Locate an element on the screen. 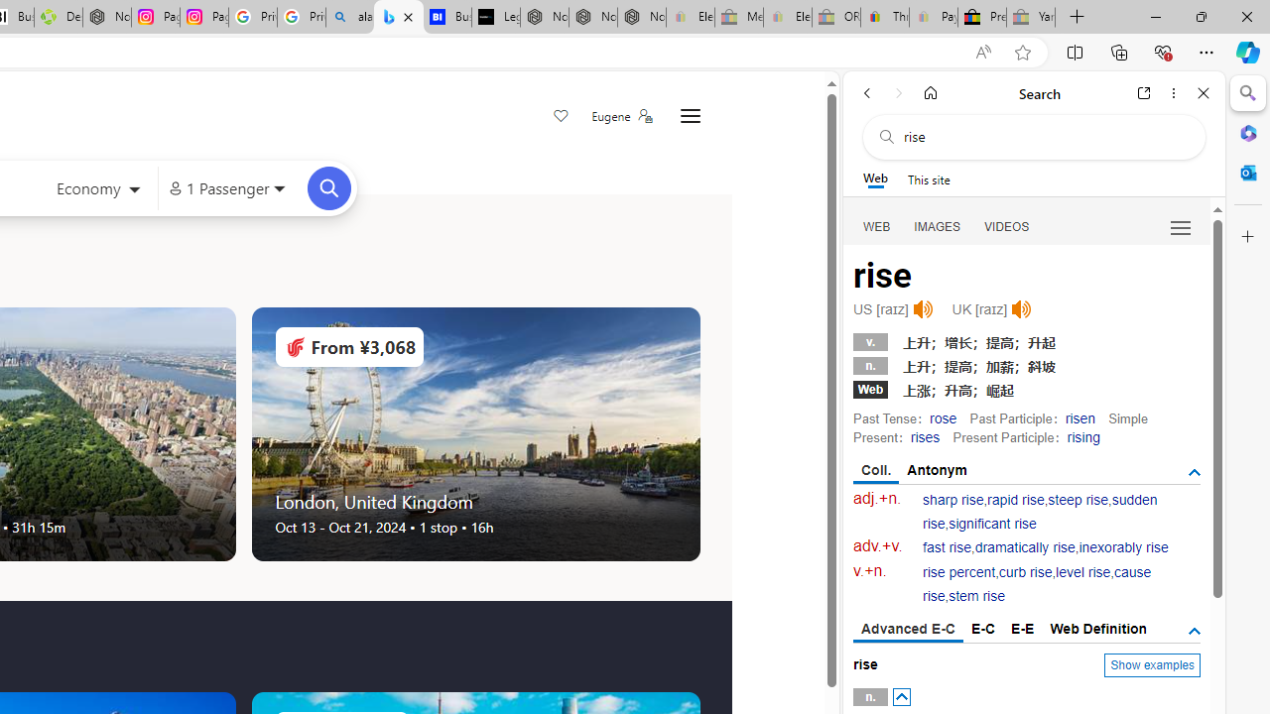 This screenshot has width=1270, height=714. Search Filter, WEB is located at coordinates (877, 226).